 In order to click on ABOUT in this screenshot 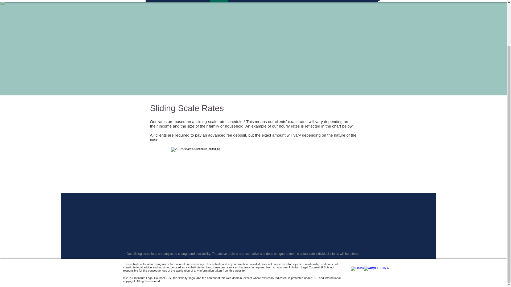, I will do `click(219, 1)`.